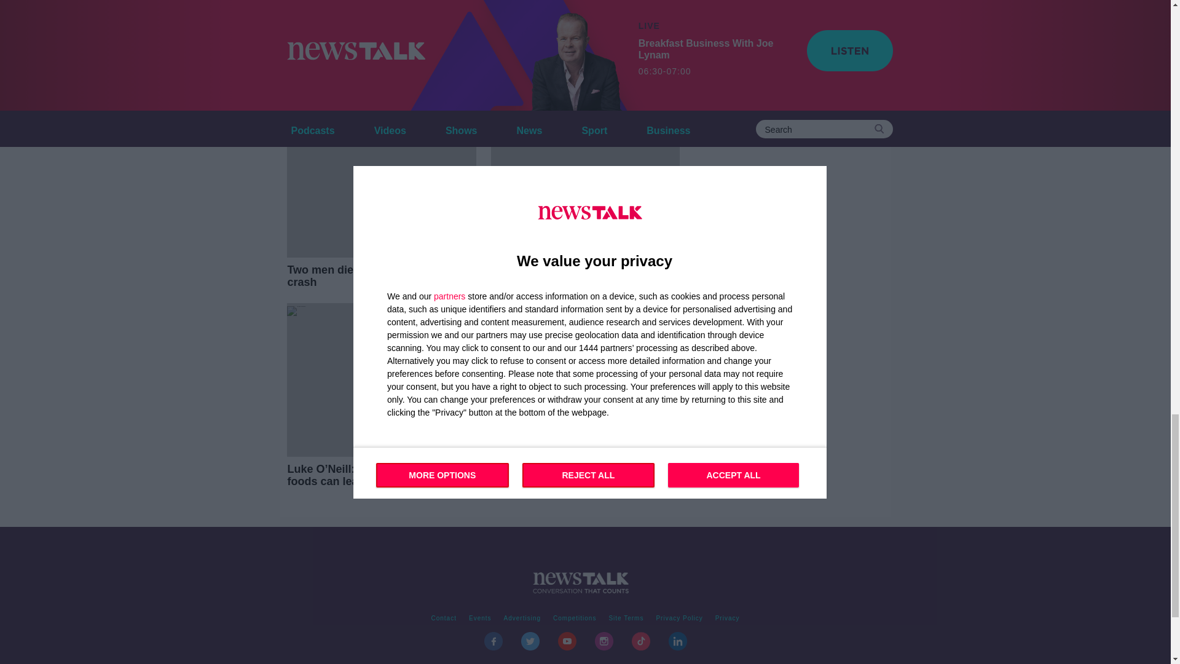  Describe the element at coordinates (727, 619) in the screenshot. I see `Privacy` at that location.